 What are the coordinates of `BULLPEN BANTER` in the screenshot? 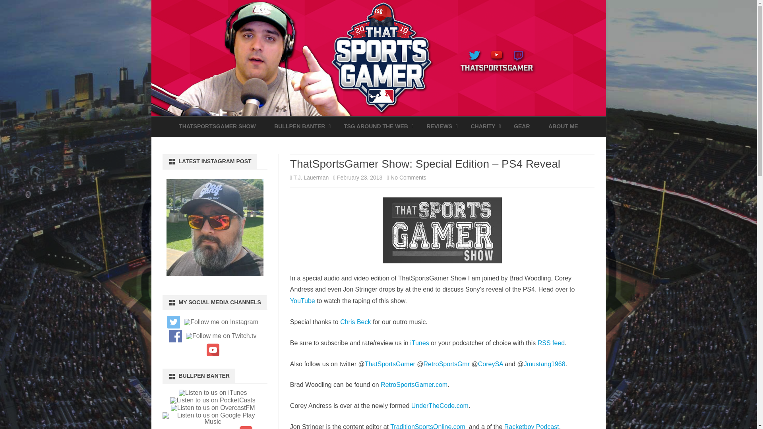 It's located at (299, 126).